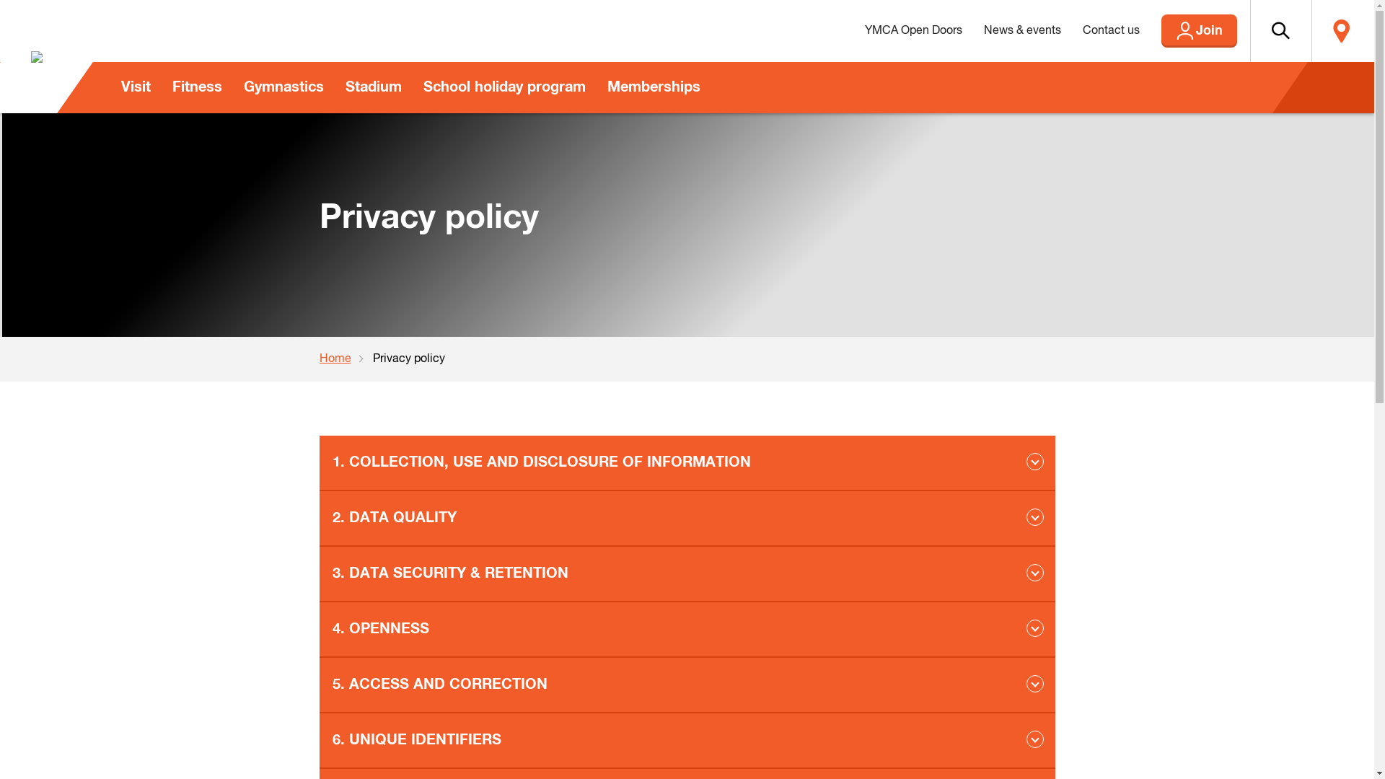 This screenshot has height=779, width=1385. Describe the element at coordinates (374, 88) in the screenshot. I see `Stadium` at that location.